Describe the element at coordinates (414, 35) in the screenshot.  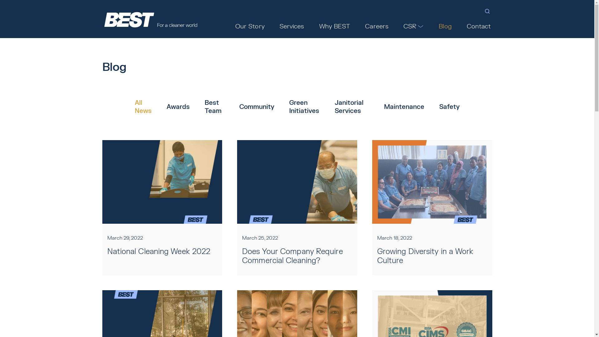
I see `Community` at that location.